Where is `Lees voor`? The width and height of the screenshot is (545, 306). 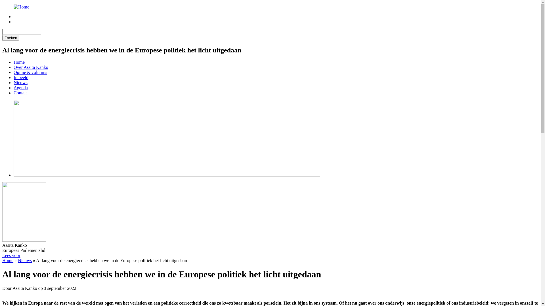 Lees voor is located at coordinates (11, 256).